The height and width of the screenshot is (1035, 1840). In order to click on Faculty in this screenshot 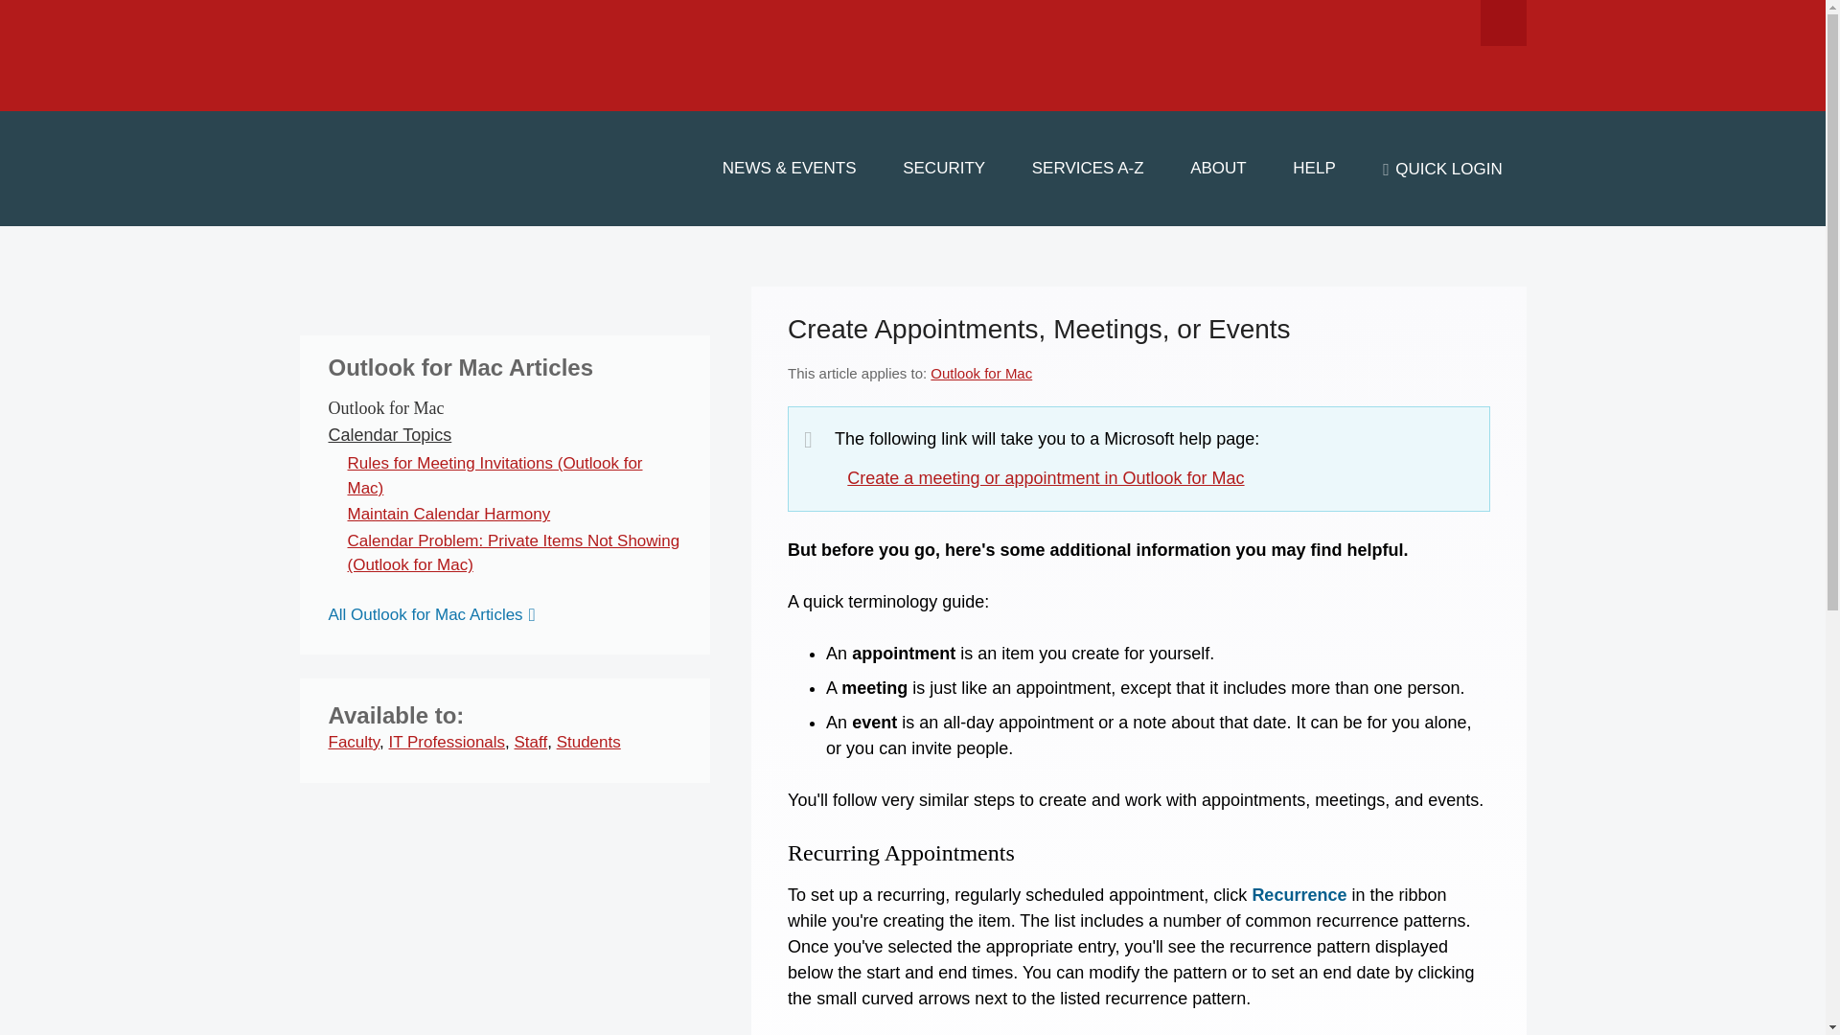, I will do `click(353, 742)`.